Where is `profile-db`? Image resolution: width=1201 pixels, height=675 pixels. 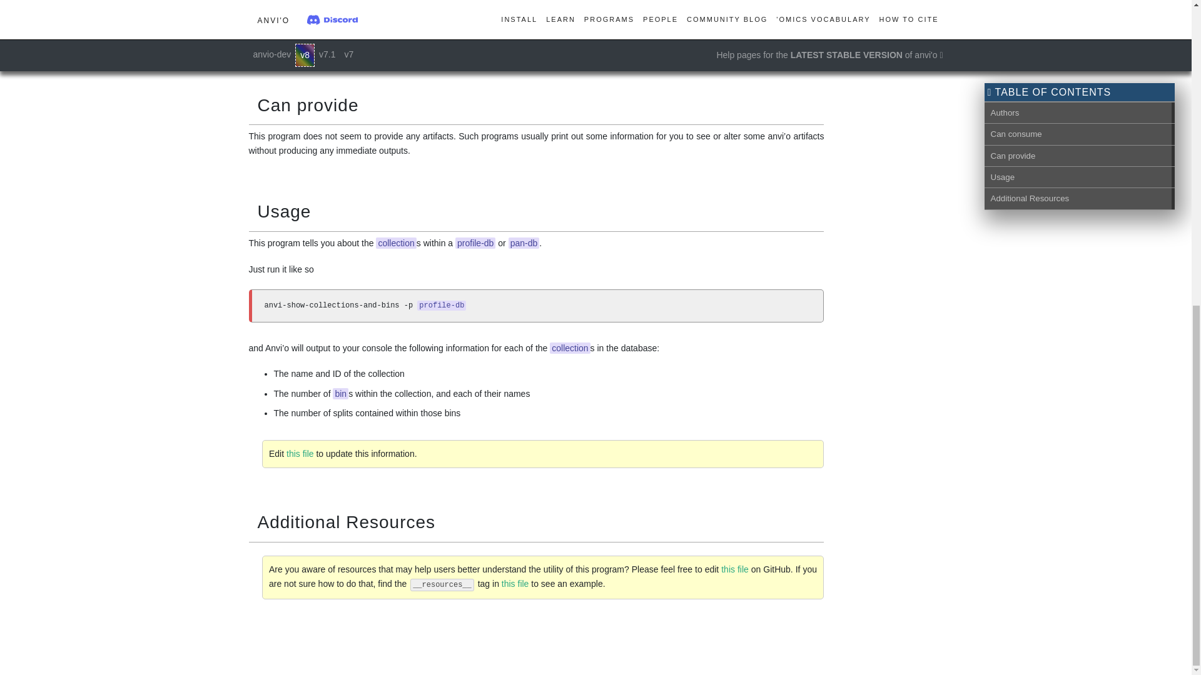
profile-db is located at coordinates (314, 43).